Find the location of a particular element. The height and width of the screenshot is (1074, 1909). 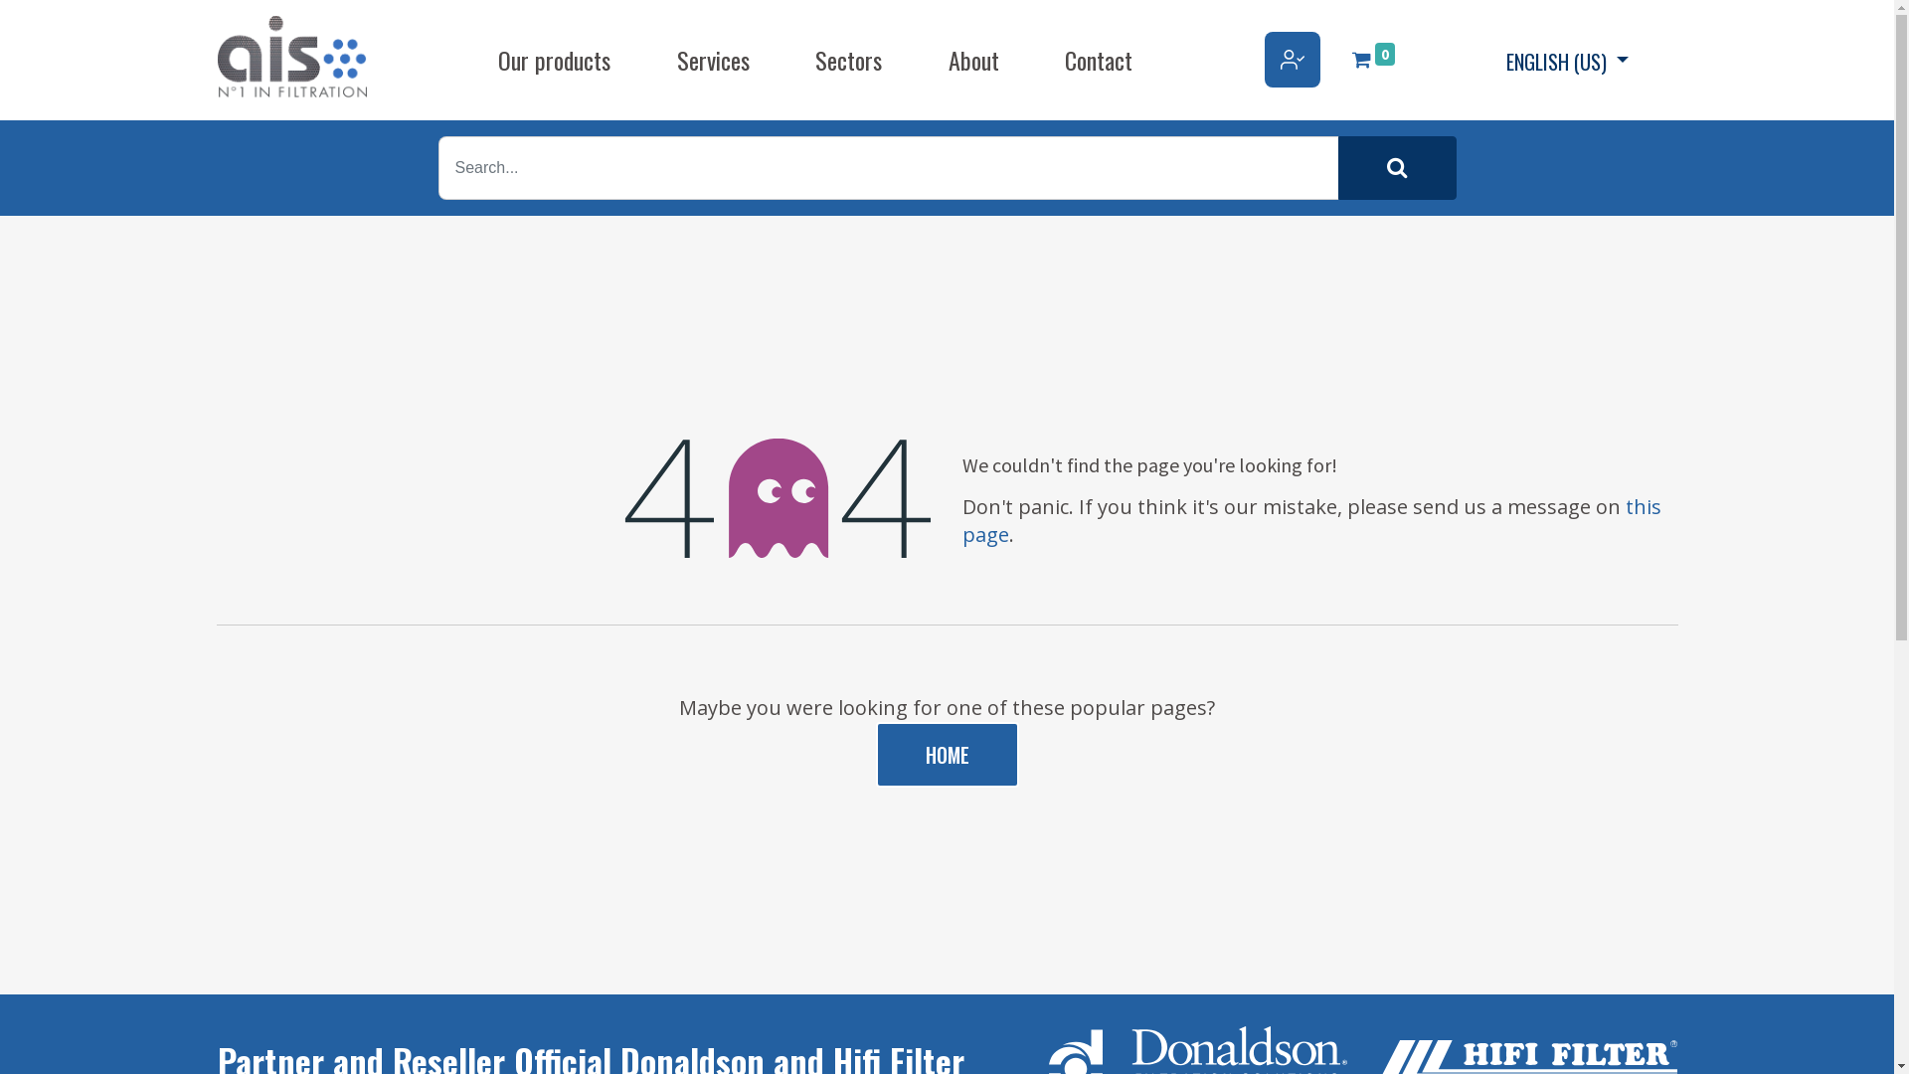

HOME is located at coordinates (947, 755).